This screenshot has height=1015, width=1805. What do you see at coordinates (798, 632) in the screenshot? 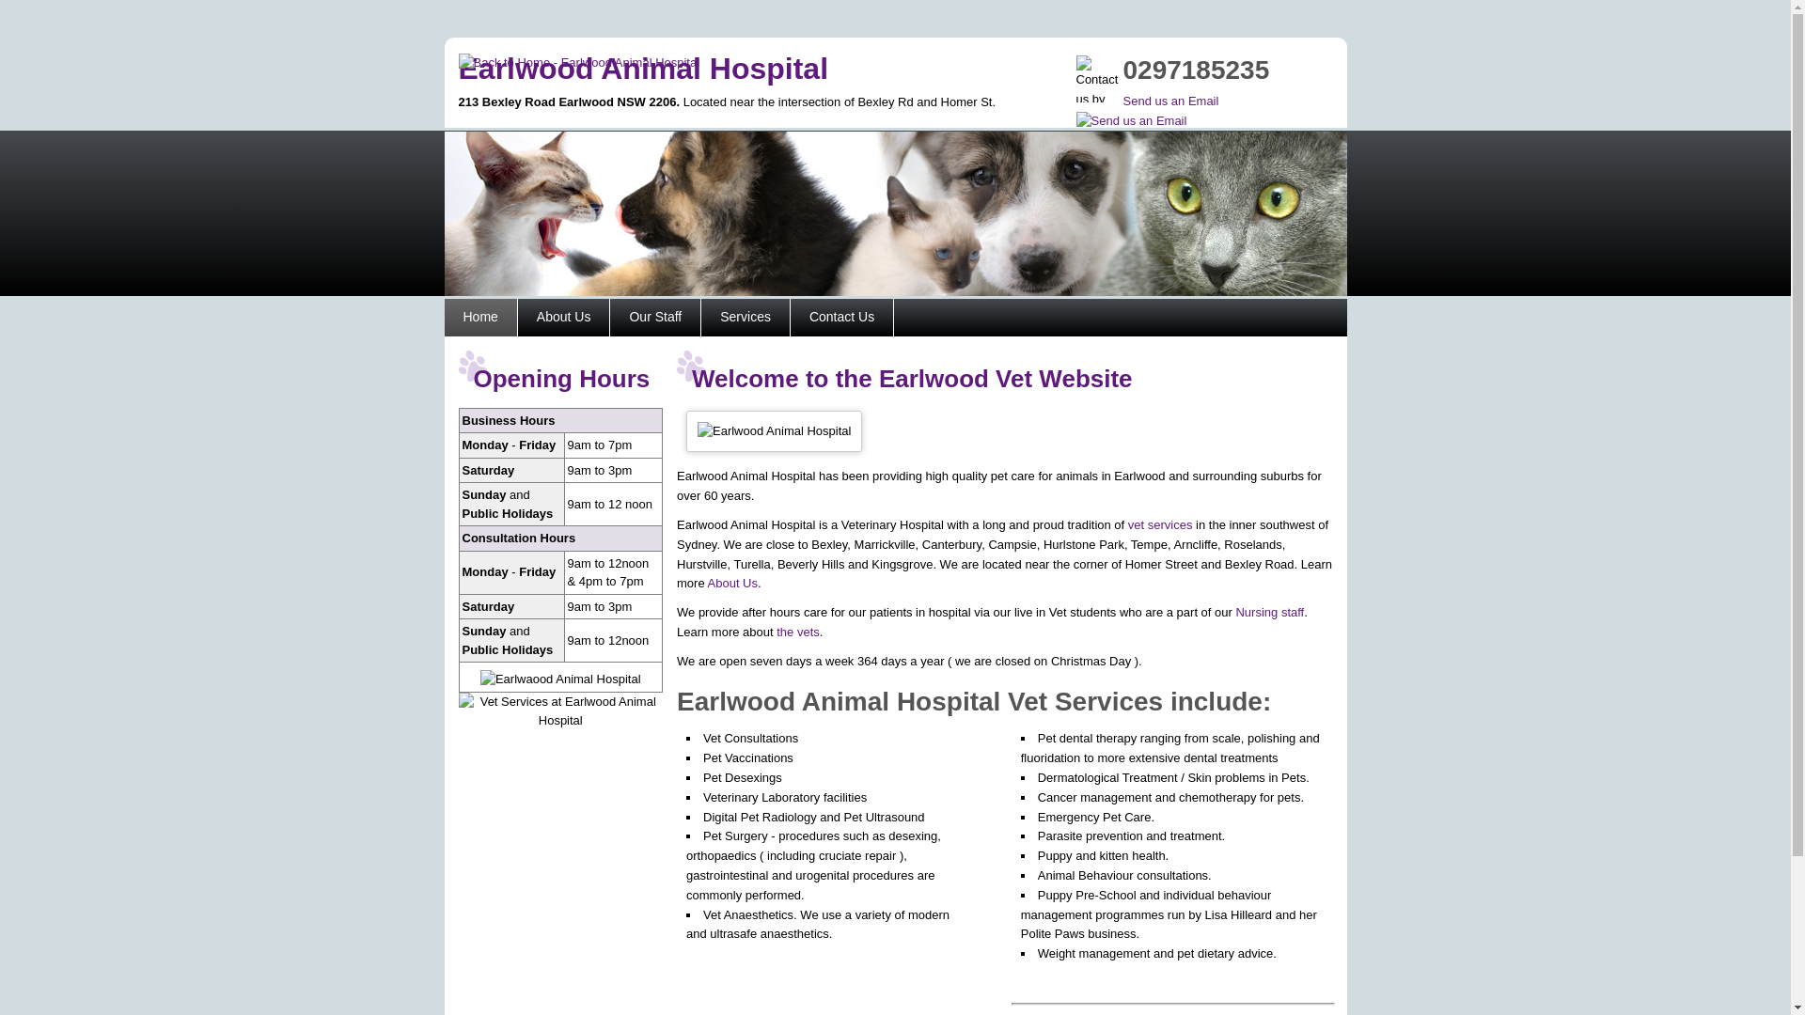
I see `the vets` at bounding box center [798, 632].